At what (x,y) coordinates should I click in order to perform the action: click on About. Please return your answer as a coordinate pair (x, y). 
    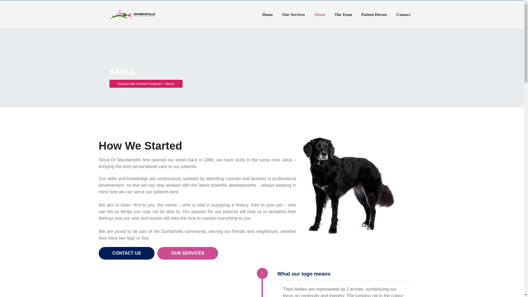
    Looking at the image, I should click on (320, 15).